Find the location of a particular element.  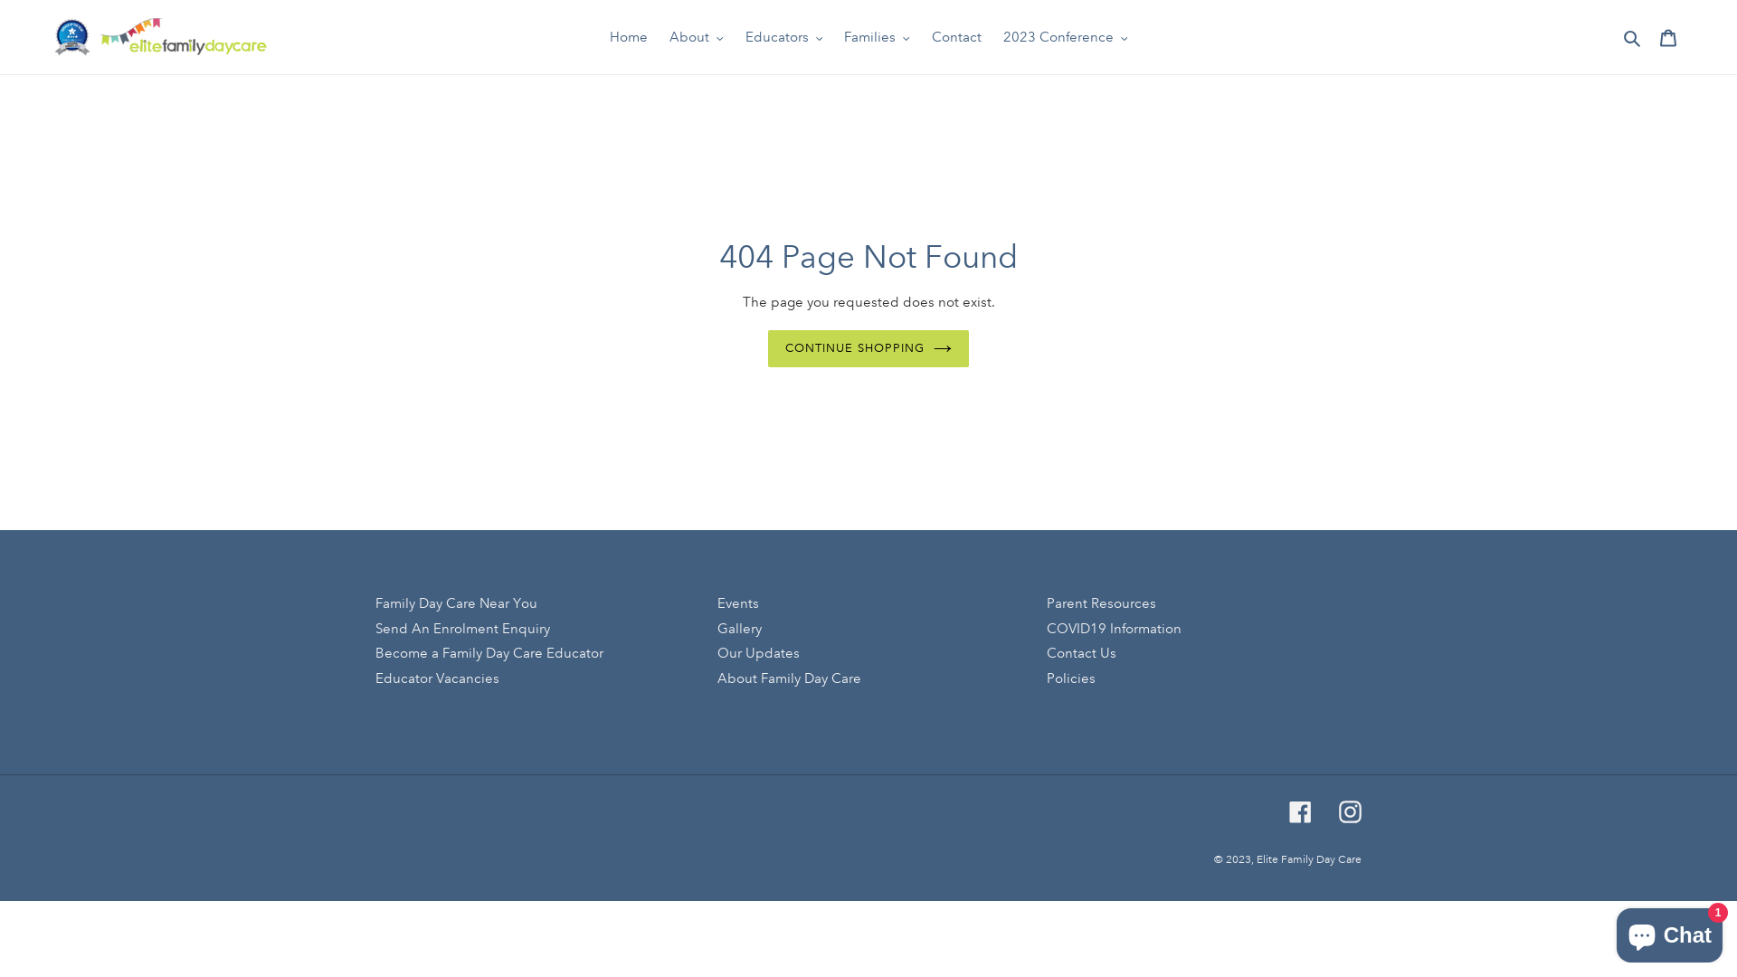

Send An Enrolment Enquiry is located at coordinates (463, 629).